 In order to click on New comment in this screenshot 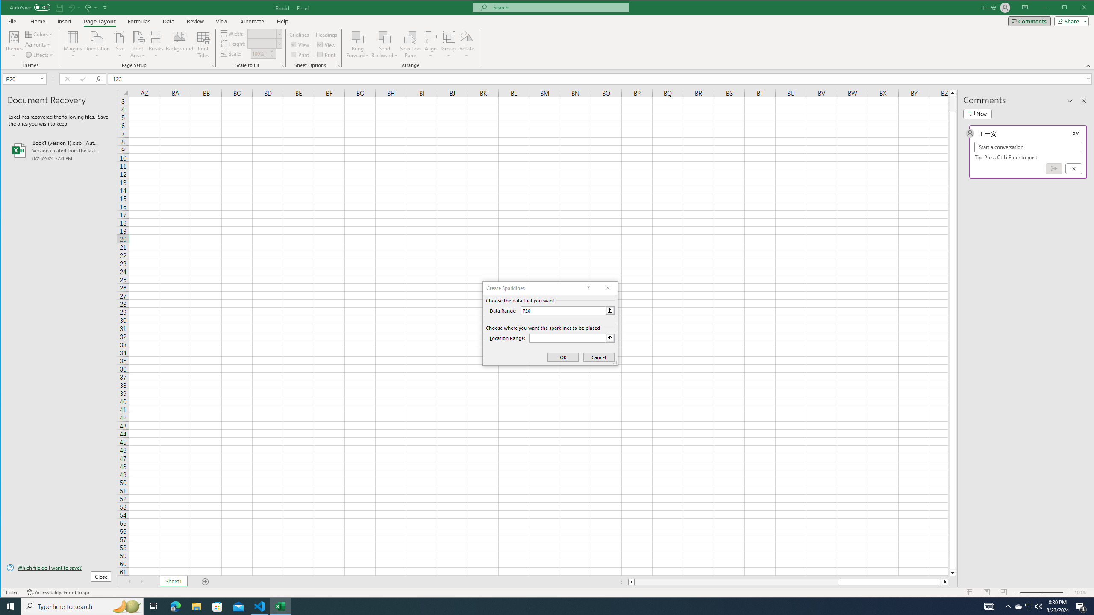, I will do `click(977, 114)`.